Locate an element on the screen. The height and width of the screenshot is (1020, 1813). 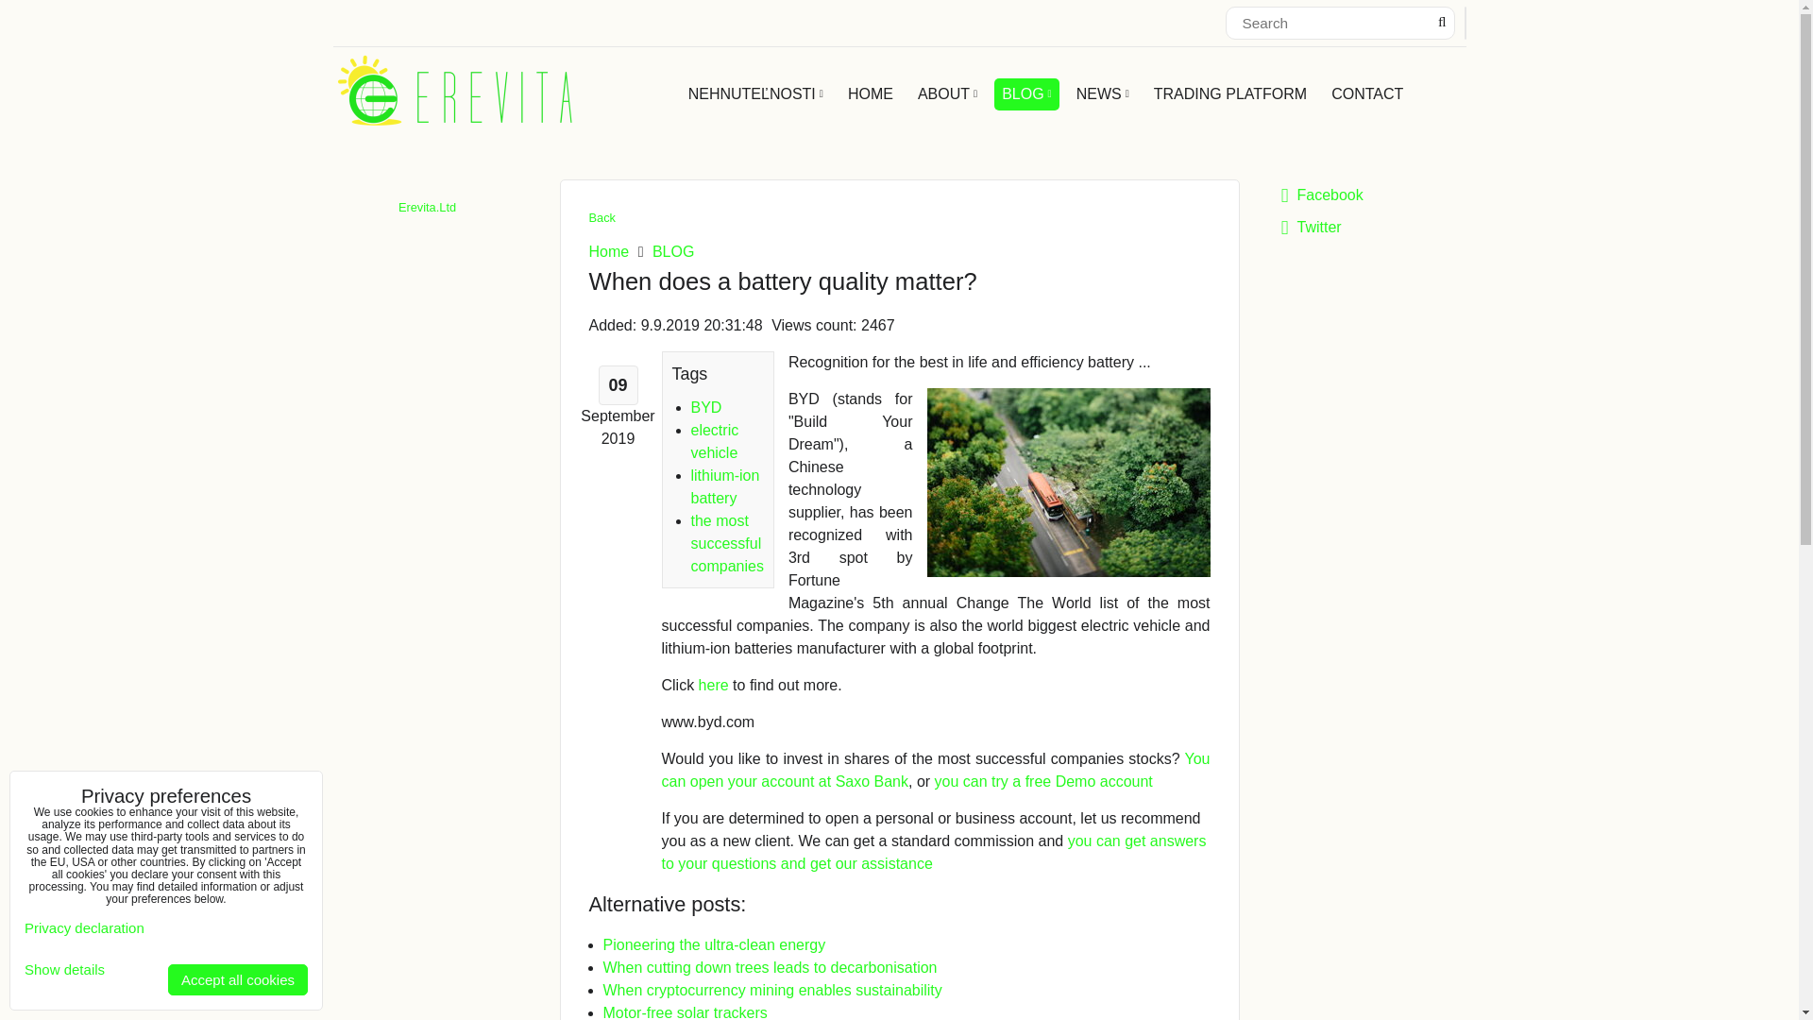
BLOG is located at coordinates (673, 251).